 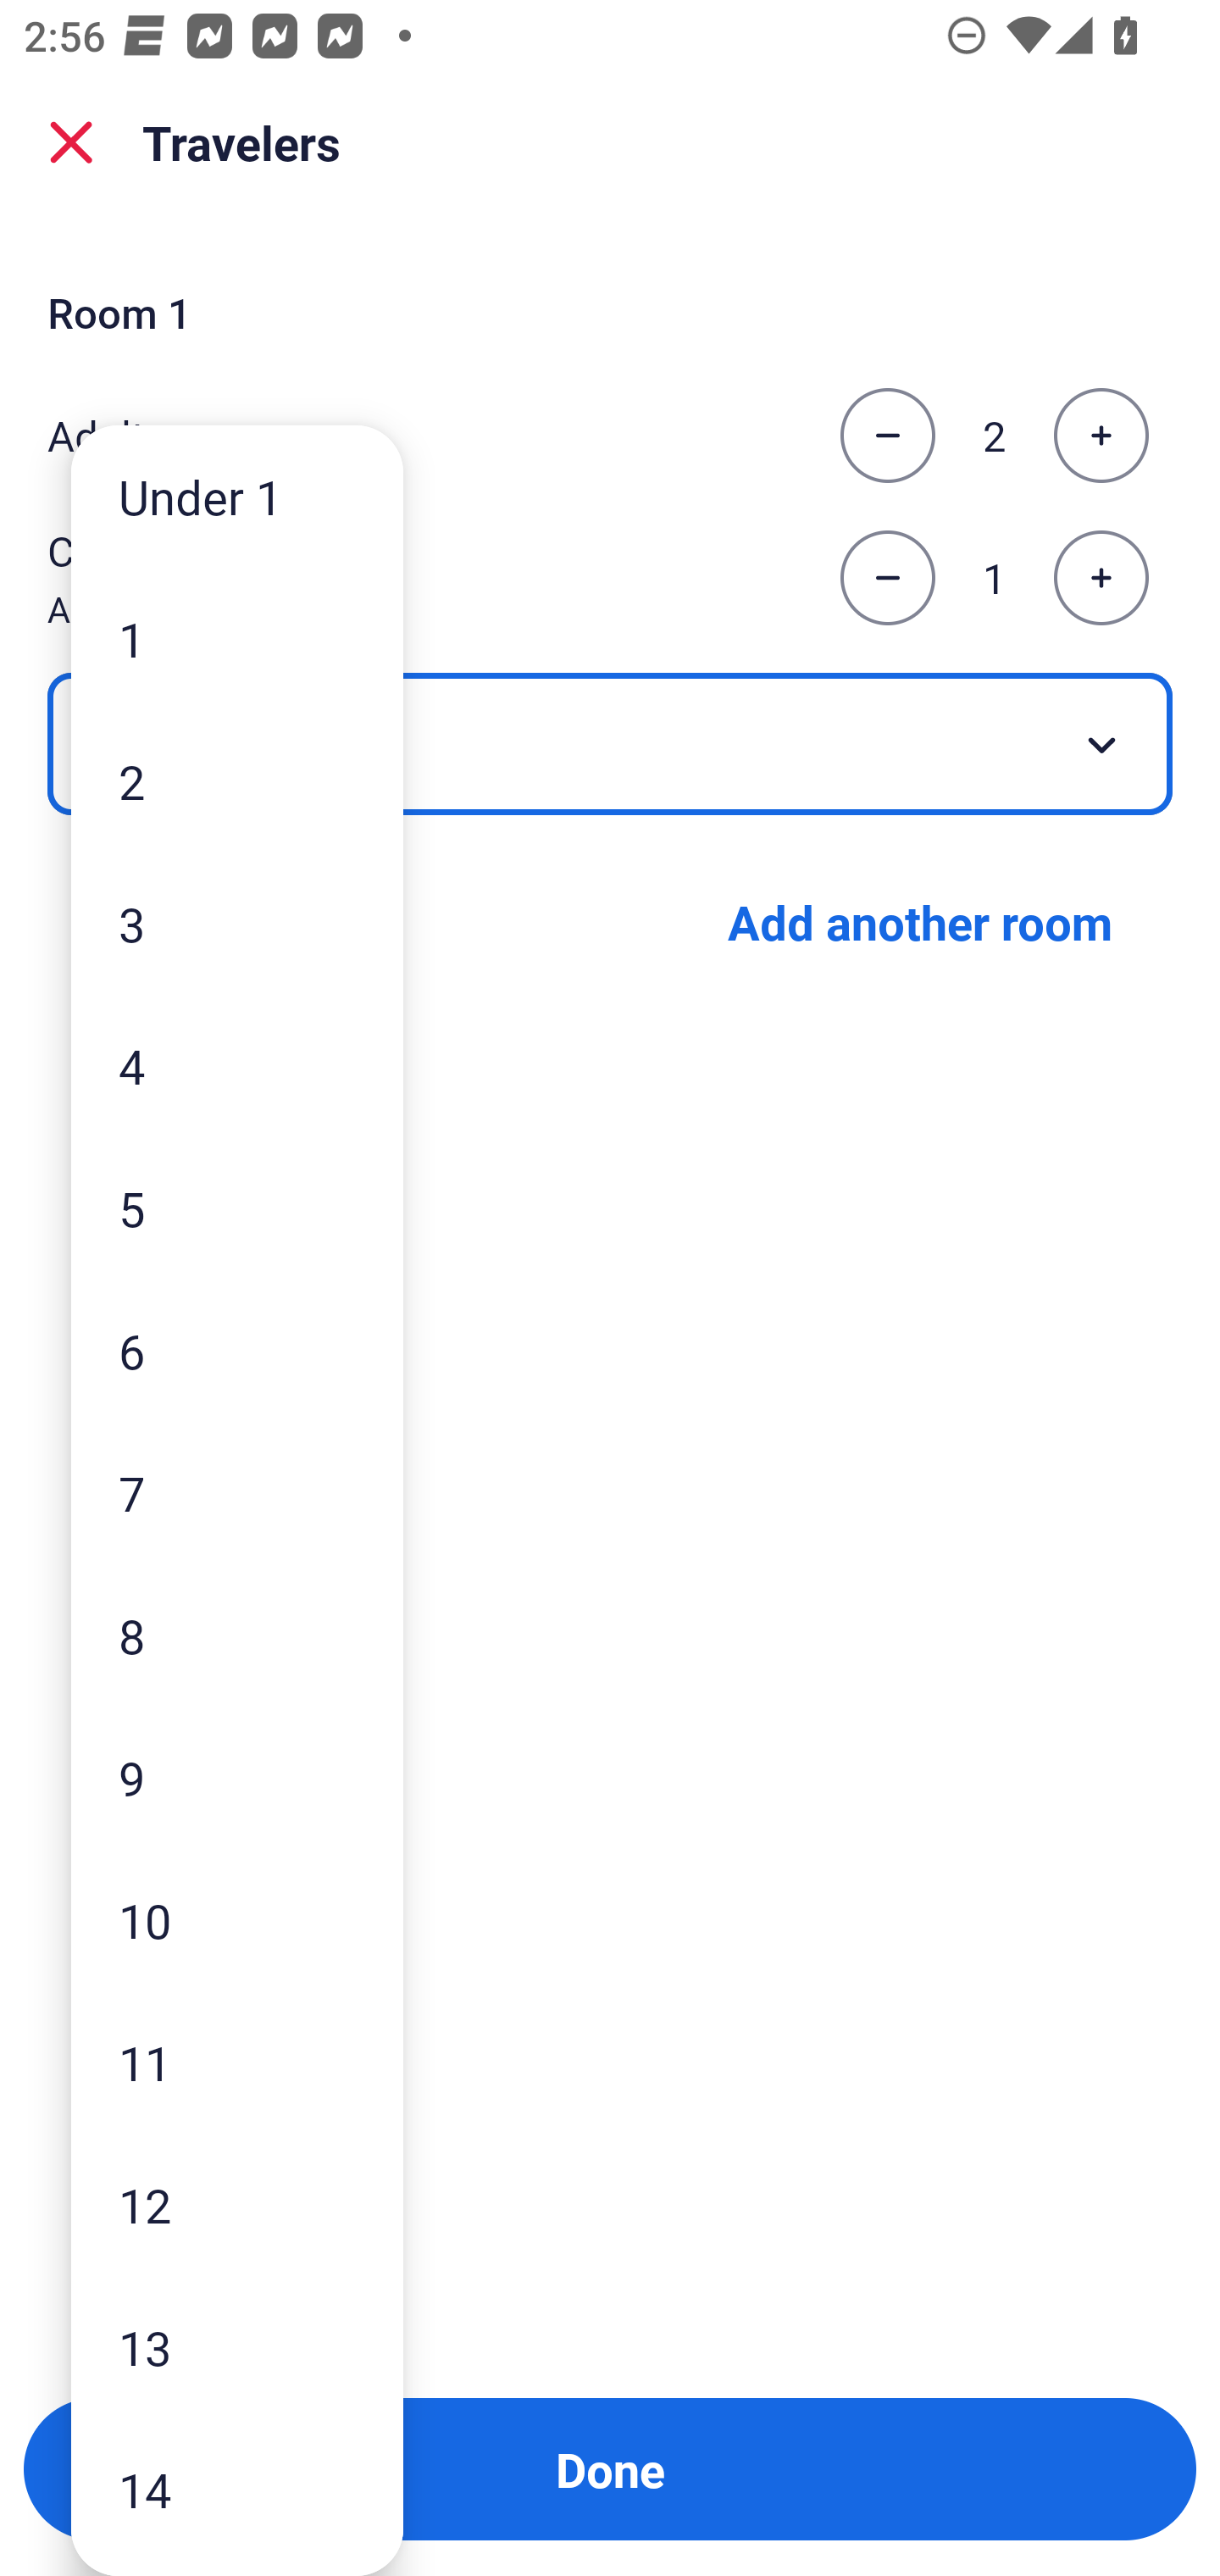 What do you see at coordinates (237, 924) in the screenshot?
I see `3` at bounding box center [237, 924].